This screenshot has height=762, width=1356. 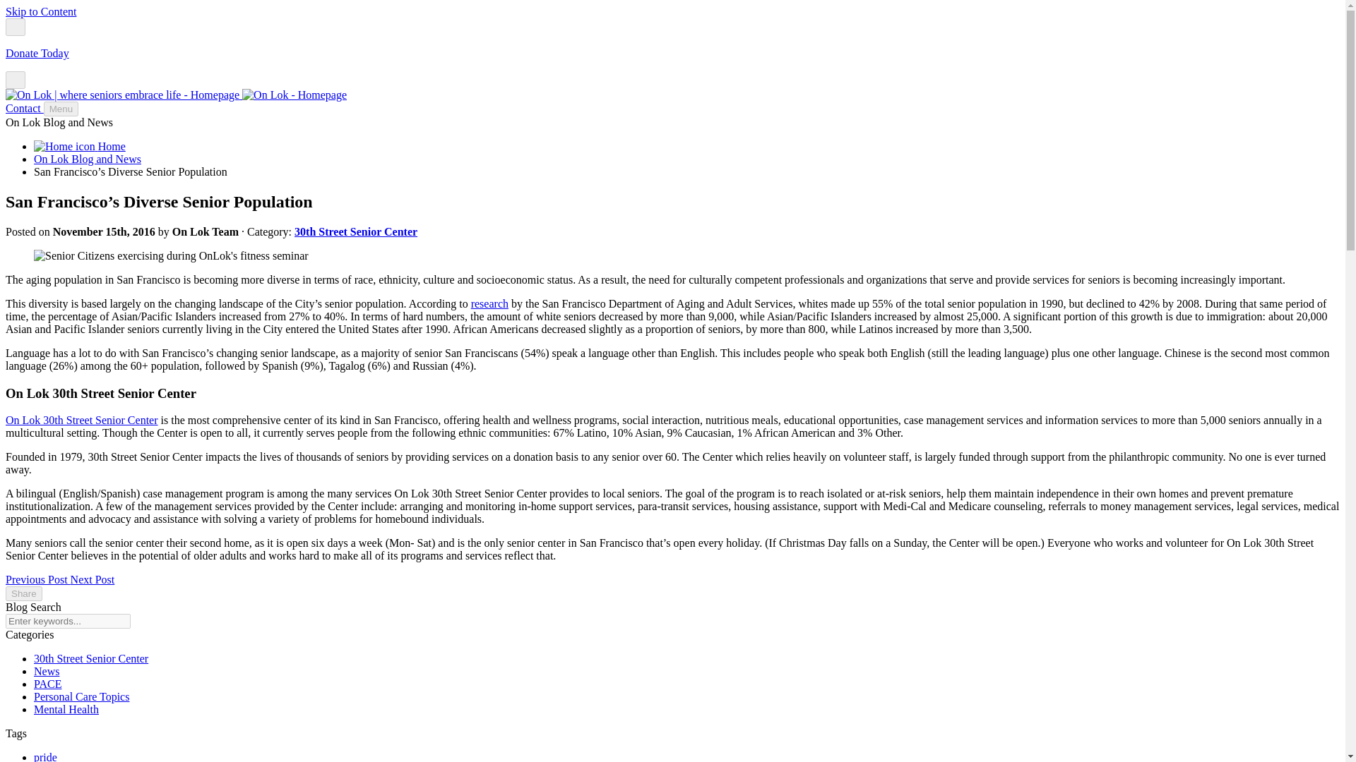 I want to click on Skip to Content, so click(x=40, y=11).